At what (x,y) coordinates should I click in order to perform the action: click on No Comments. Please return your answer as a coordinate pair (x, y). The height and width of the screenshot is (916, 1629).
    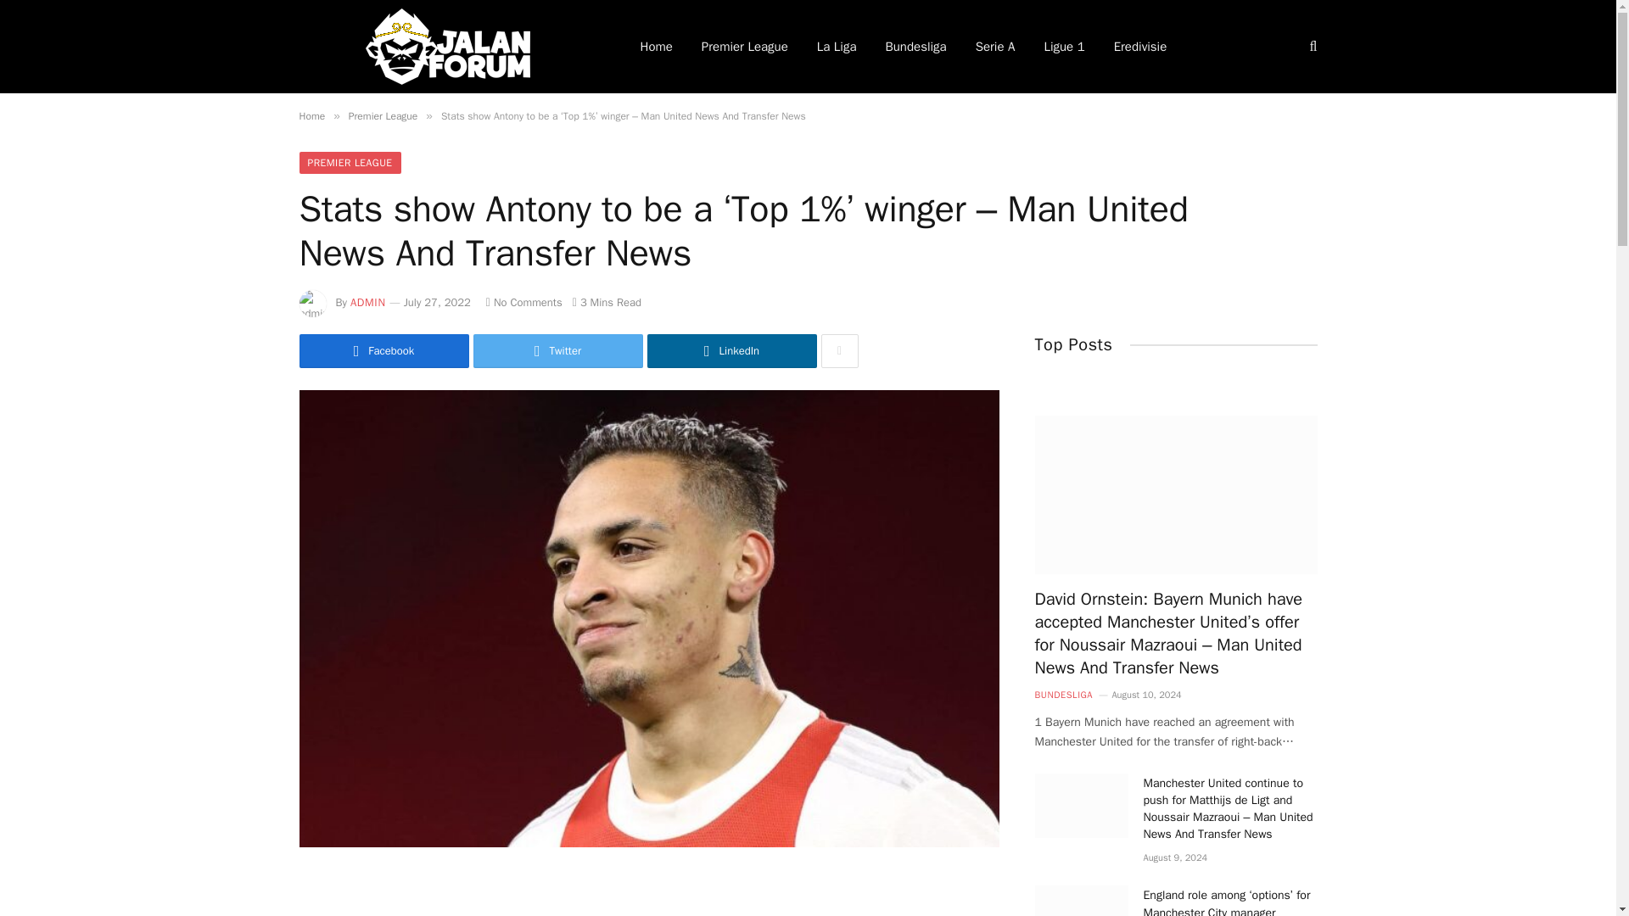
    Looking at the image, I should click on (523, 302).